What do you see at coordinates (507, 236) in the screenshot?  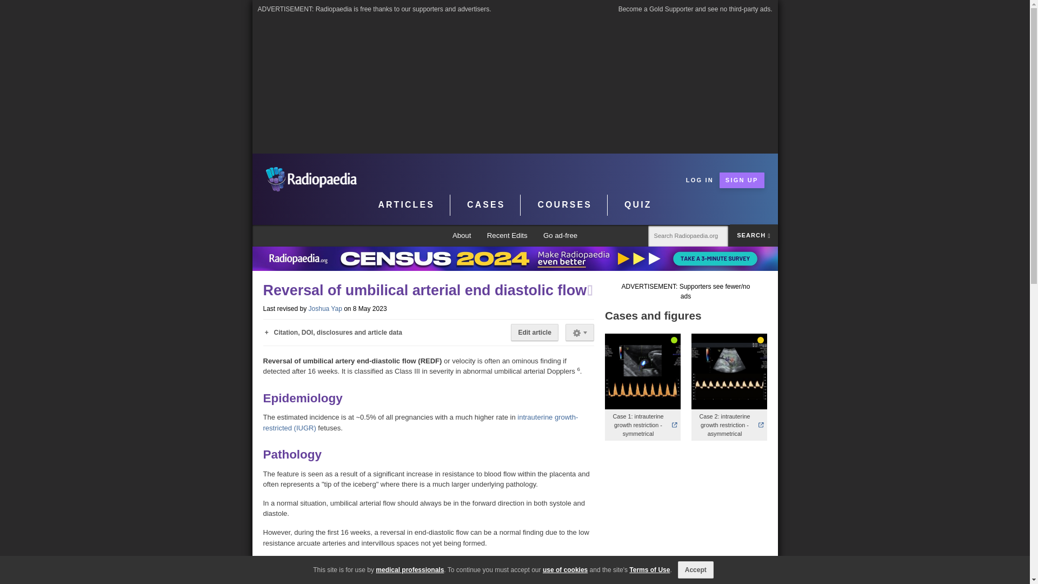 I see `Recent Edits` at bounding box center [507, 236].